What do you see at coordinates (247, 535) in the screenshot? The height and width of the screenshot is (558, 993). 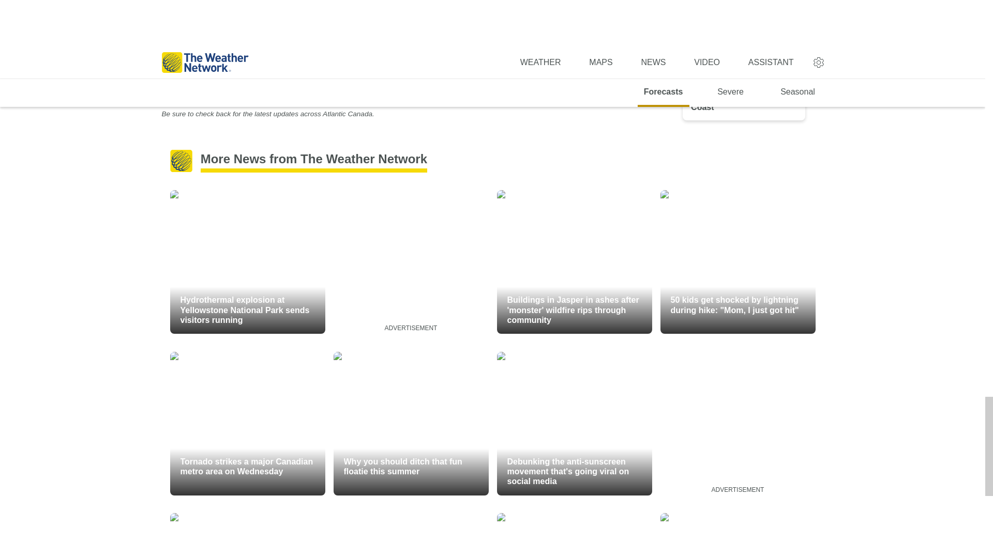 I see `Lunch-stealing bear in Whistler gives tourists a surprise` at bounding box center [247, 535].